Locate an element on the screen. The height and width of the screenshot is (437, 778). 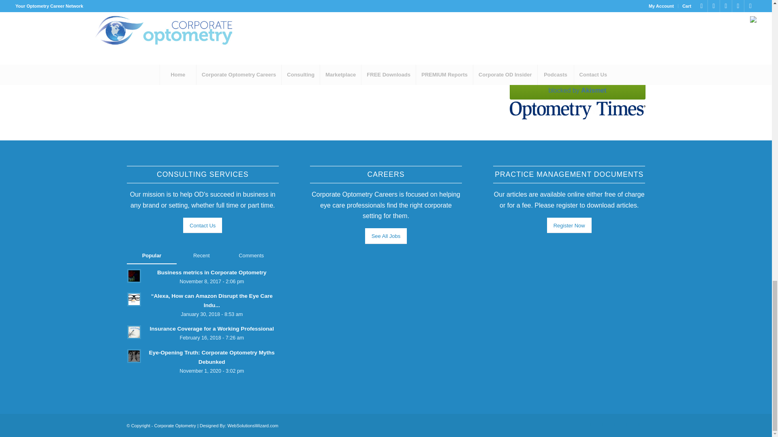
Business metrics in Corporate Optometry is located at coordinates (202, 277).